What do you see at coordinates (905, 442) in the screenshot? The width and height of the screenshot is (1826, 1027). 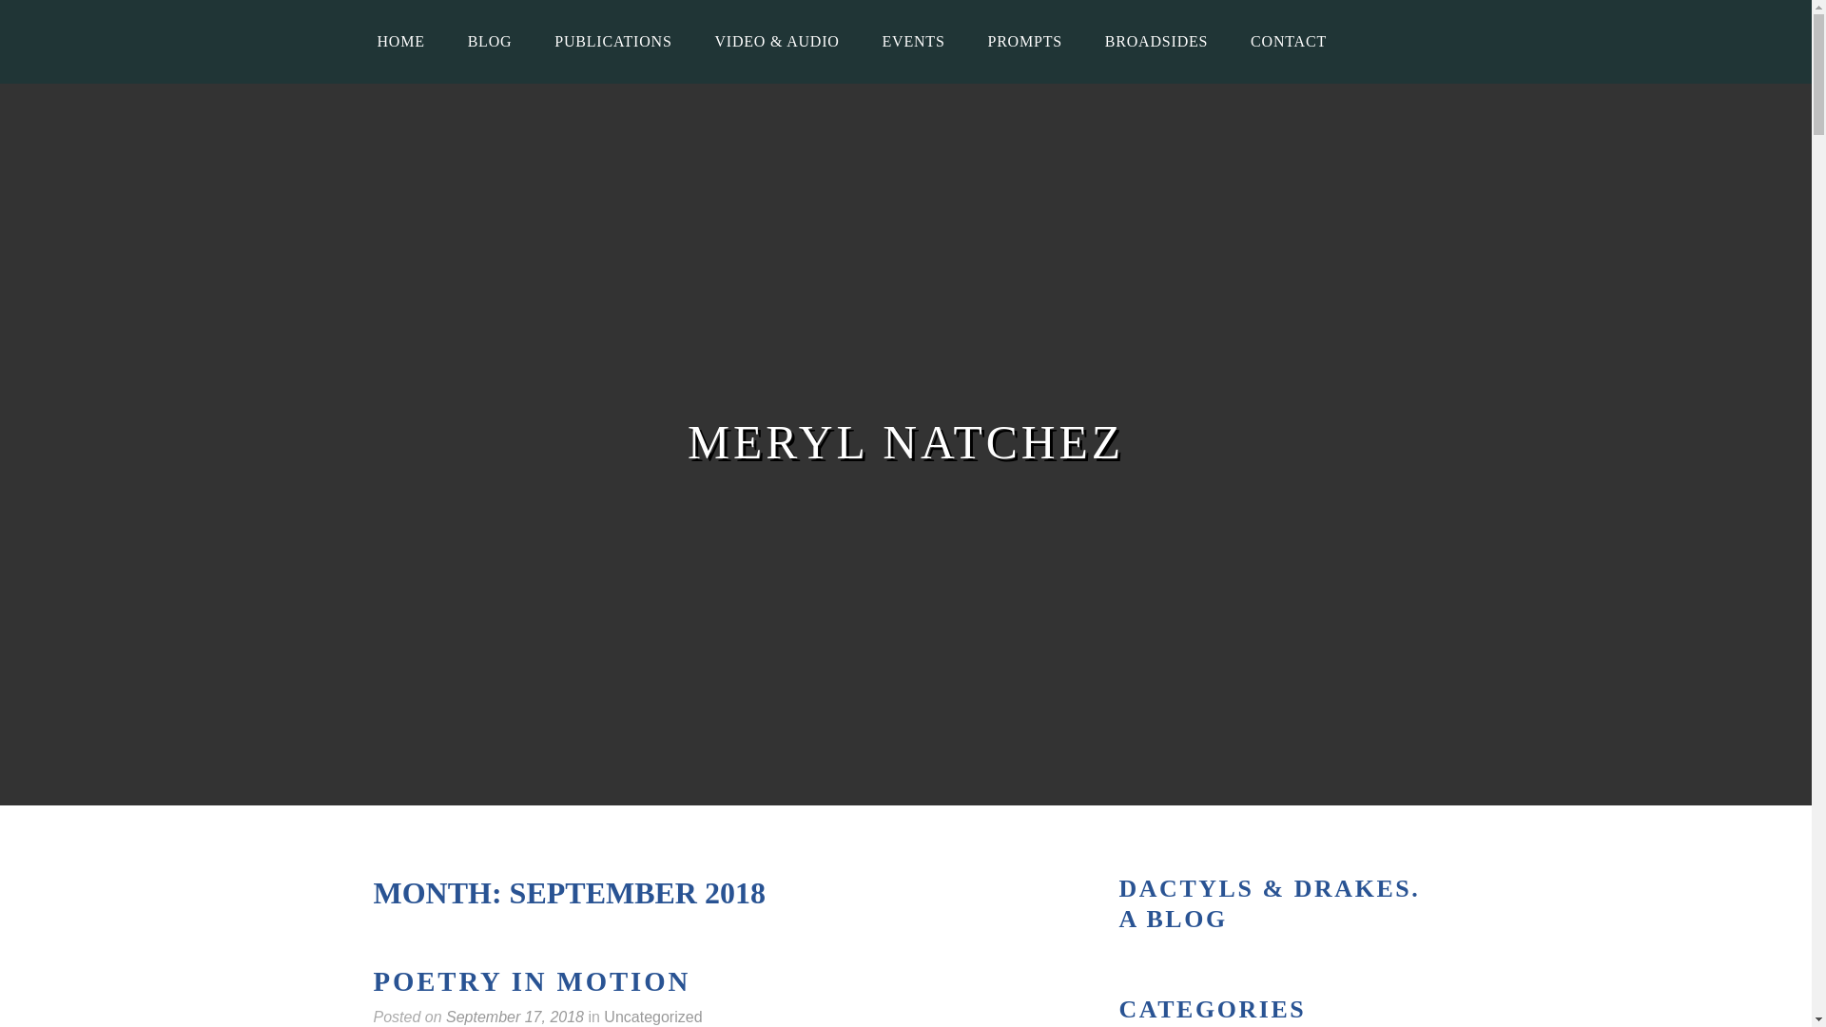 I see `MERYL NATCHEZ` at bounding box center [905, 442].